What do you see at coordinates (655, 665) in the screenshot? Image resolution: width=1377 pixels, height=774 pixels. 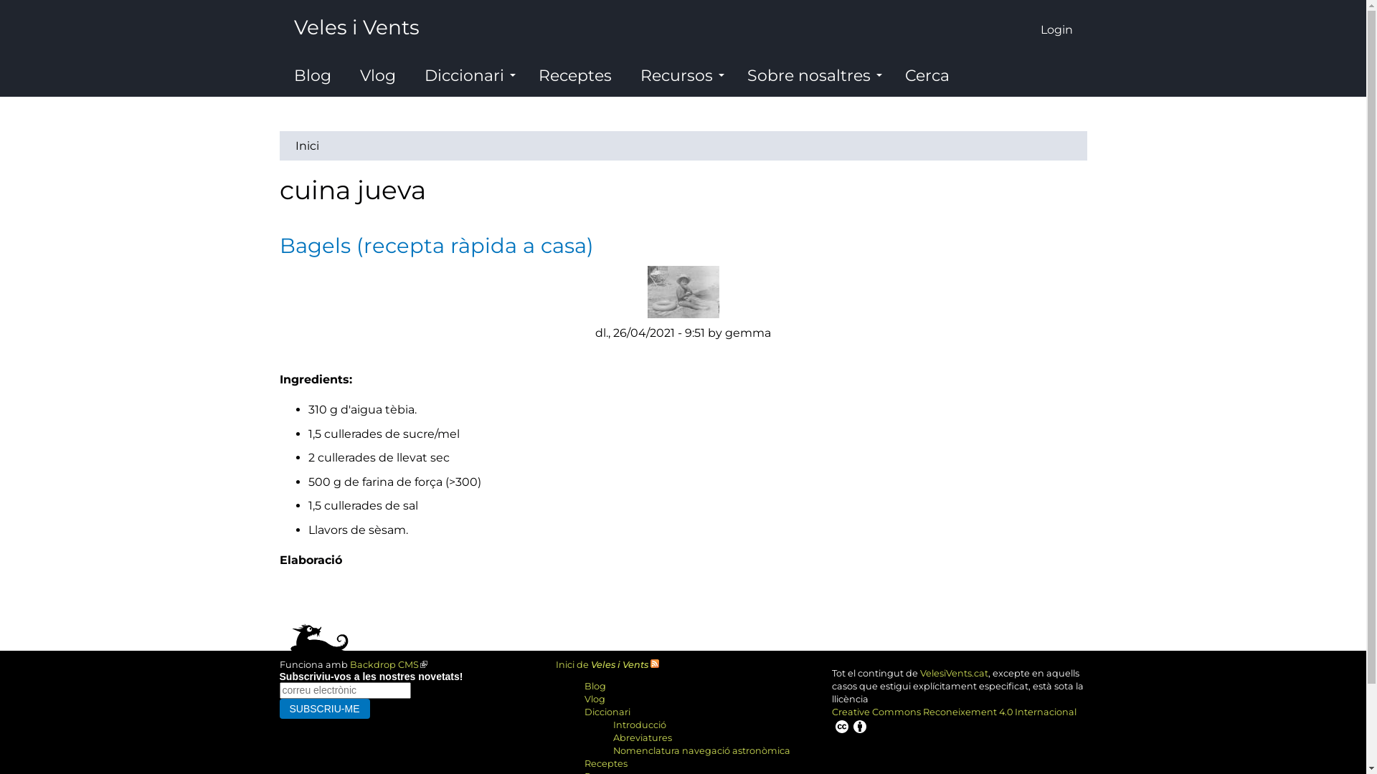 I see `Syndicated feed for front page` at bounding box center [655, 665].